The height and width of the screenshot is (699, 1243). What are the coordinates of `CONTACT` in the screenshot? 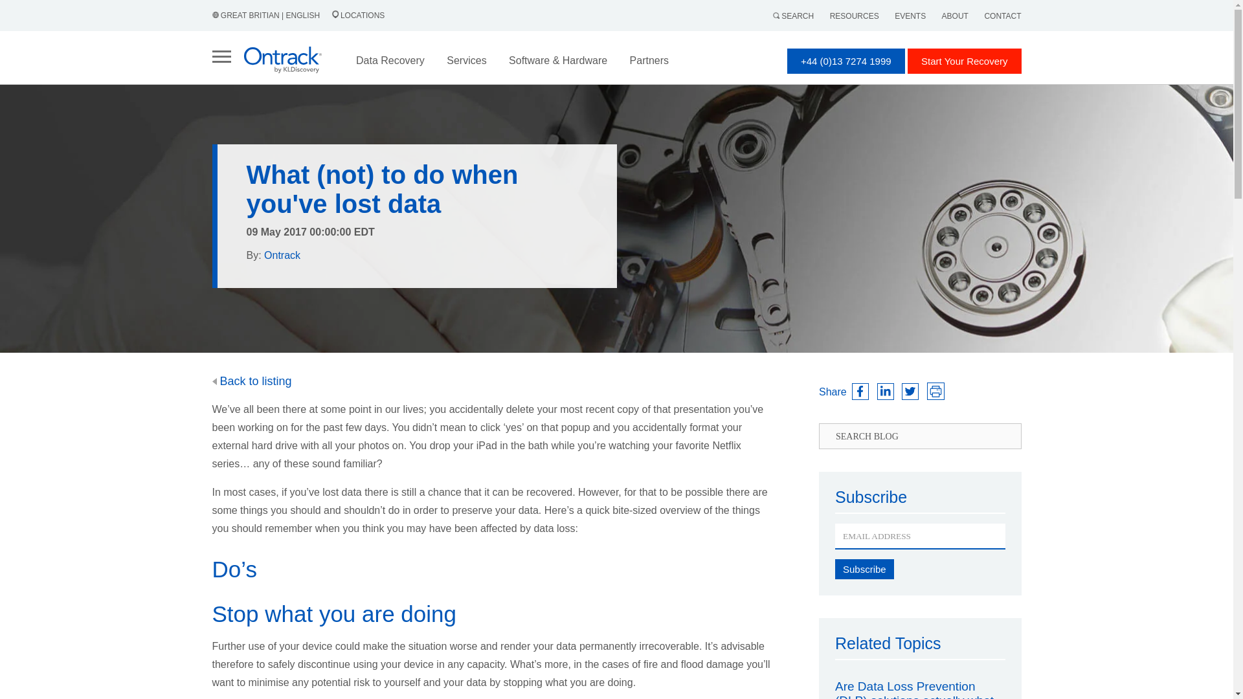 It's located at (1002, 16).